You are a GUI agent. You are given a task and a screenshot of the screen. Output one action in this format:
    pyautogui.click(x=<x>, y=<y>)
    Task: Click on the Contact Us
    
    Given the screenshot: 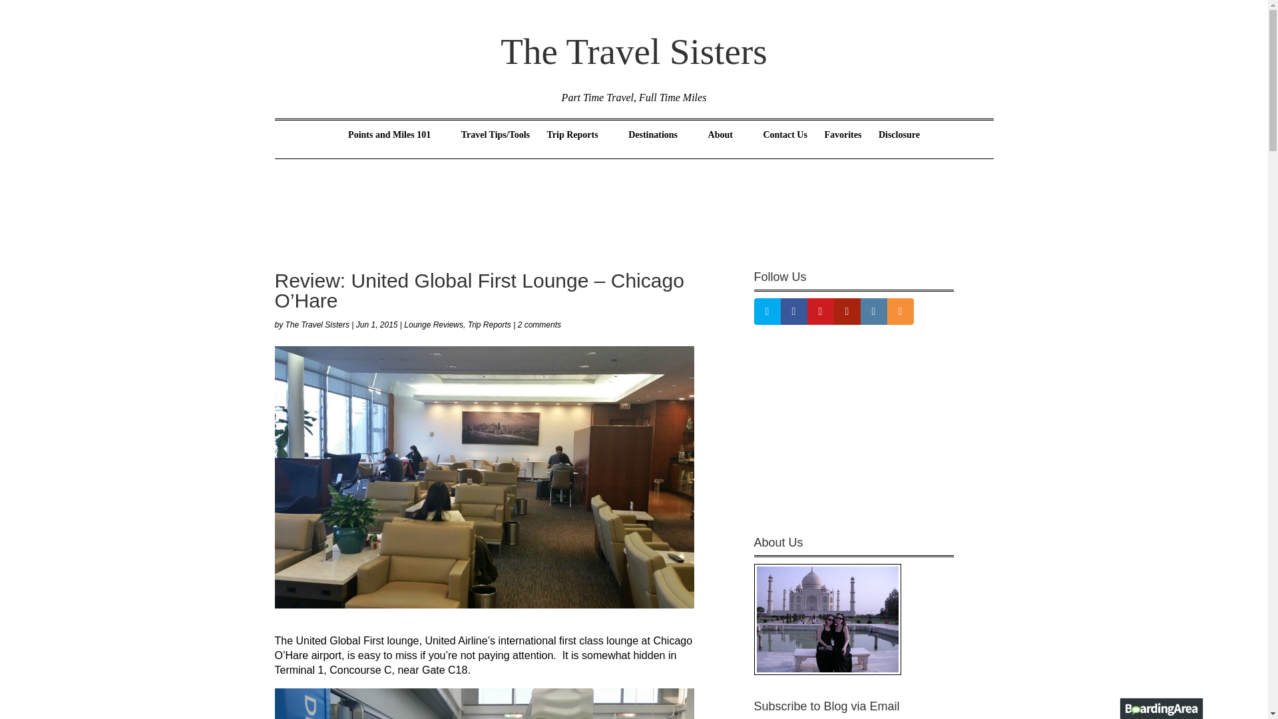 What is the action you would take?
    pyautogui.click(x=785, y=144)
    